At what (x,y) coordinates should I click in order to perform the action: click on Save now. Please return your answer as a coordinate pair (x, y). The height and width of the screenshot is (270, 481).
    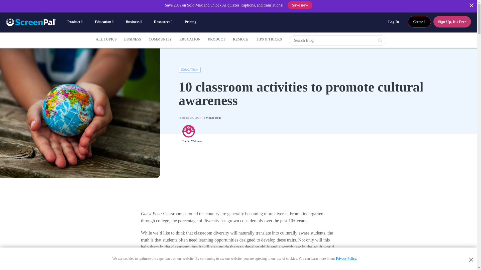
    Looking at the image, I should click on (300, 5).